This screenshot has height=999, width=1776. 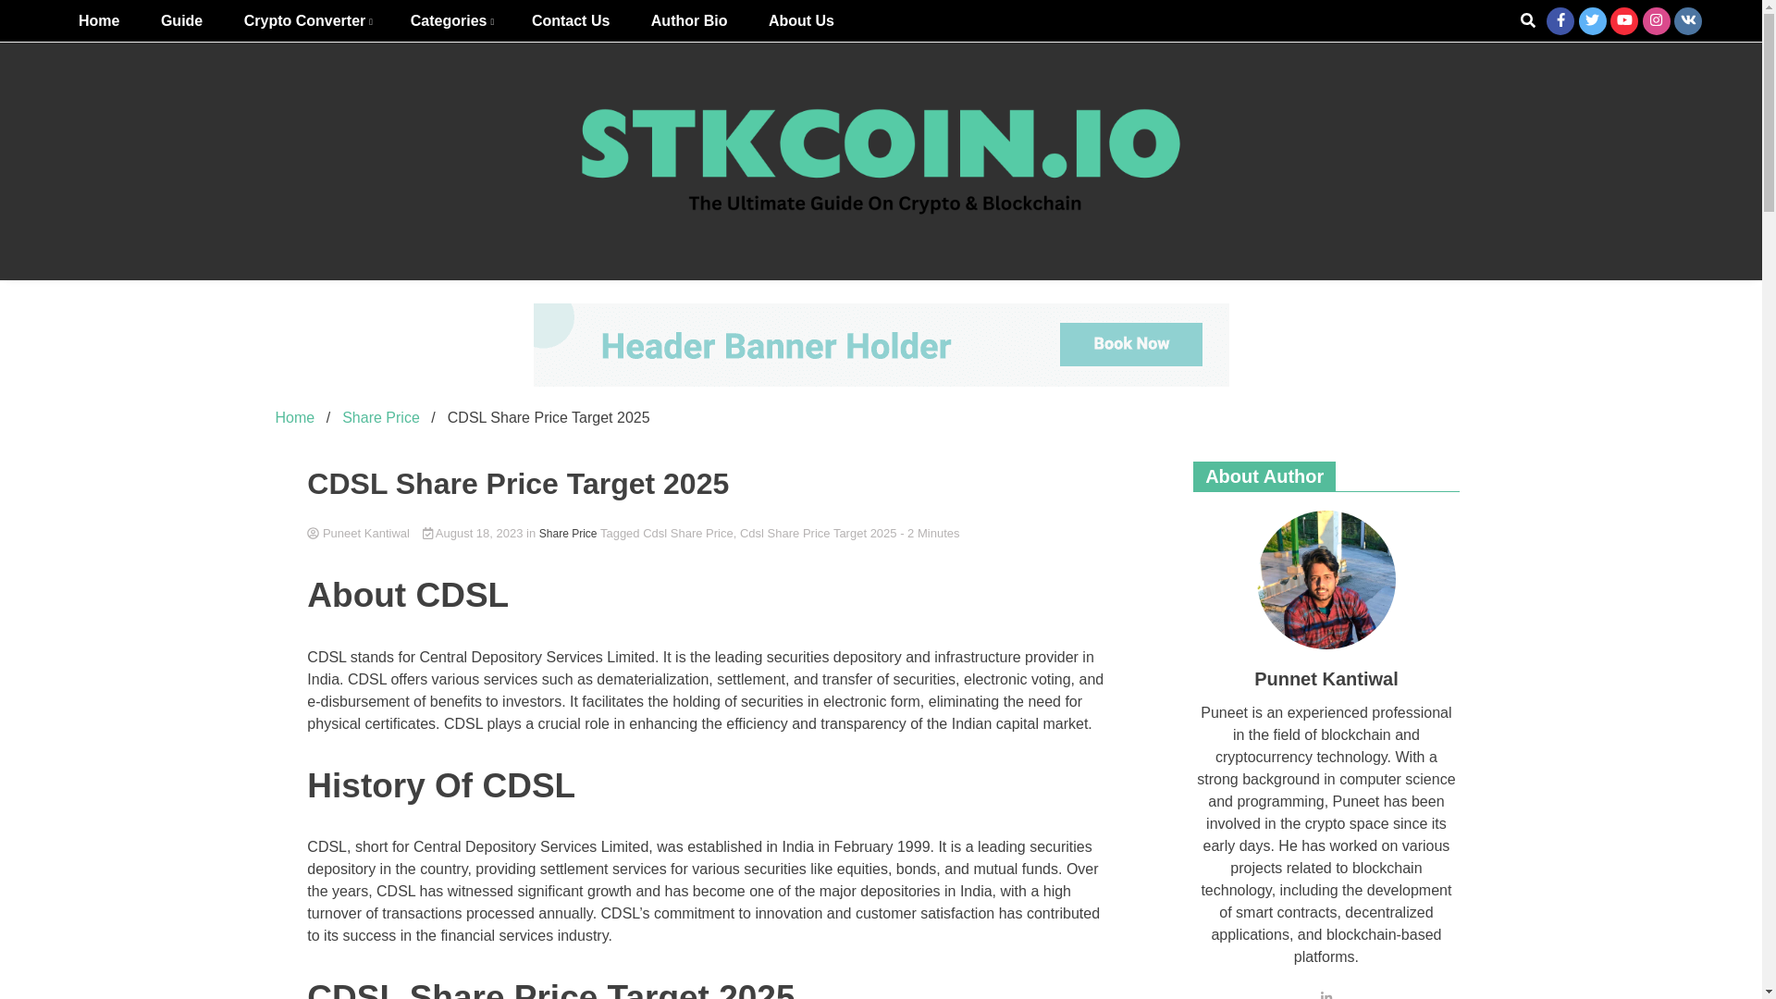 What do you see at coordinates (475, 533) in the screenshot?
I see `August 18, 2023` at bounding box center [475, 533].